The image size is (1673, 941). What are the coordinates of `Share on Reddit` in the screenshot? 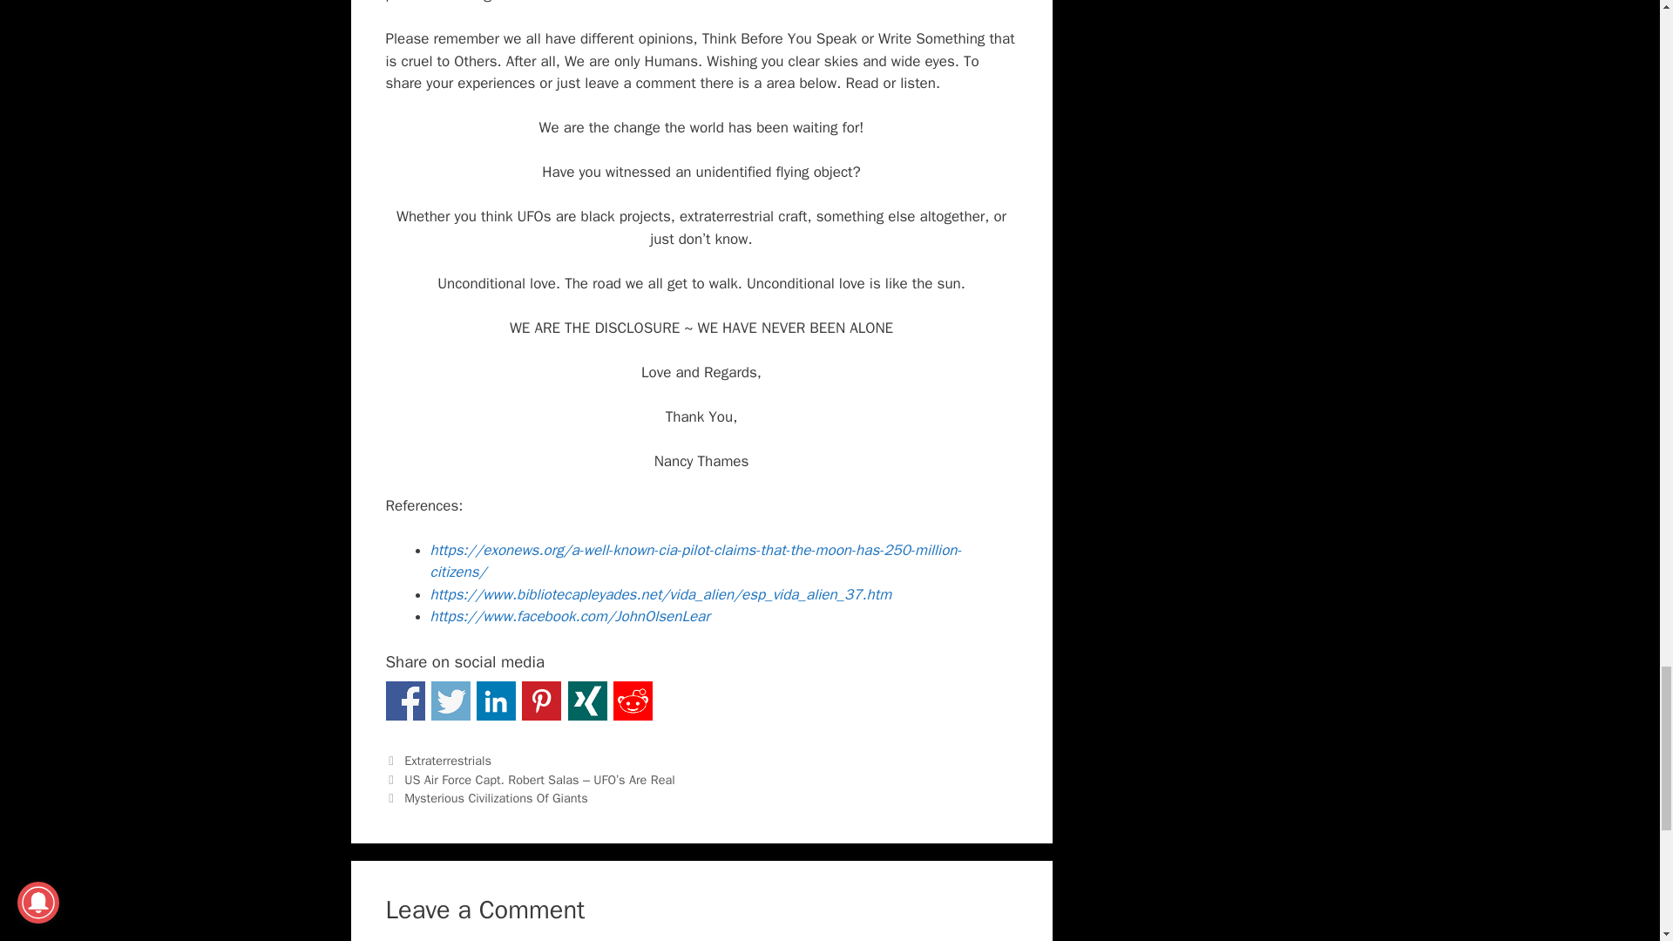 It's located at (633, 701).